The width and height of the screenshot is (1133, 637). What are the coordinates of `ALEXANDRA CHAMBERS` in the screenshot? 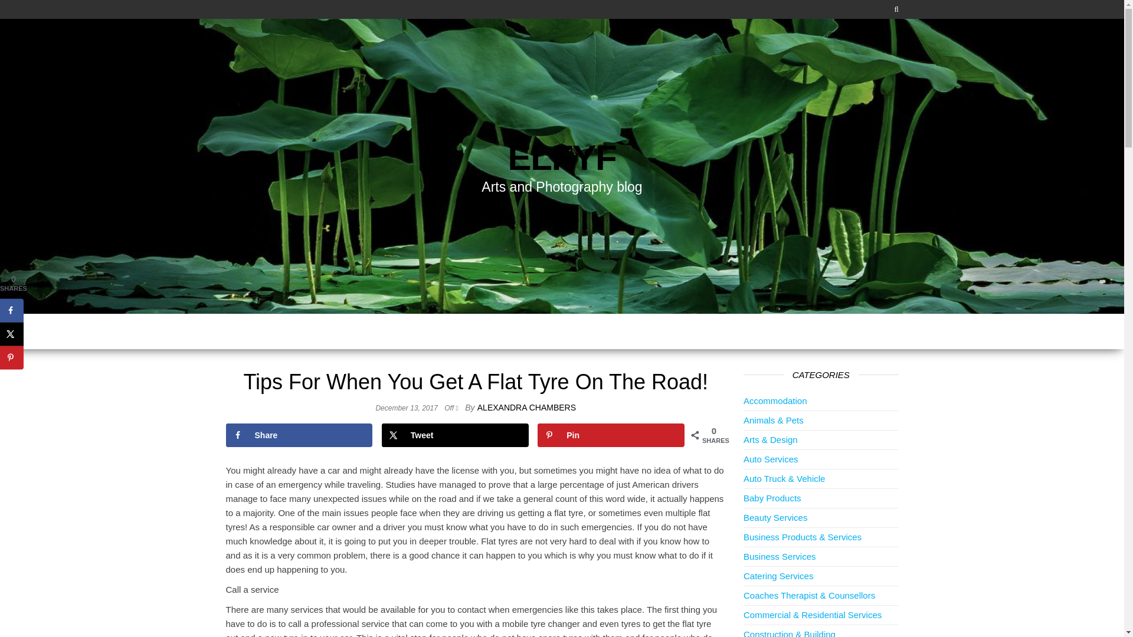 It's located at (526, 407).